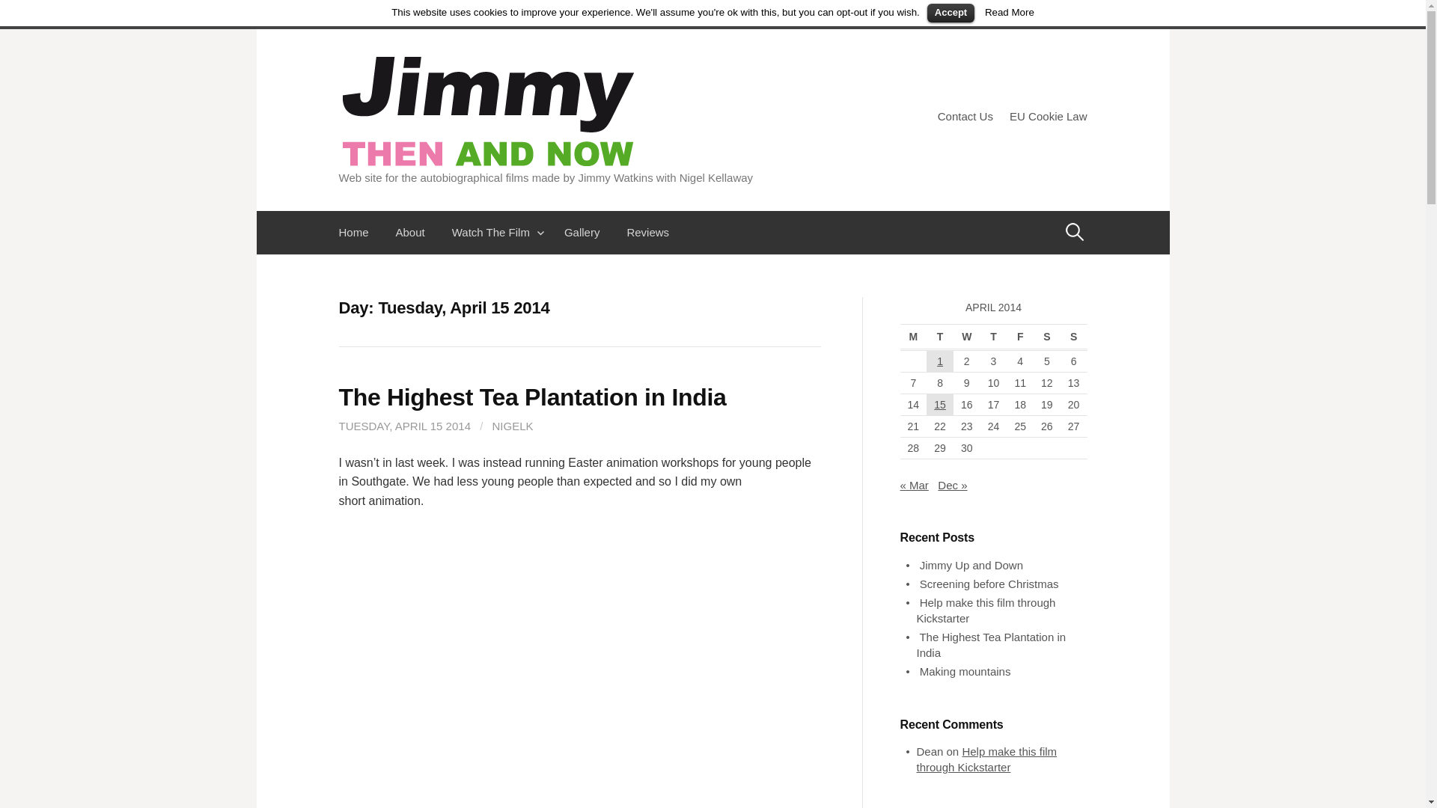  Describe the element at coordinates (986, 759) in the screenshot. I see `Help make this film through Kickstarter` at that location.